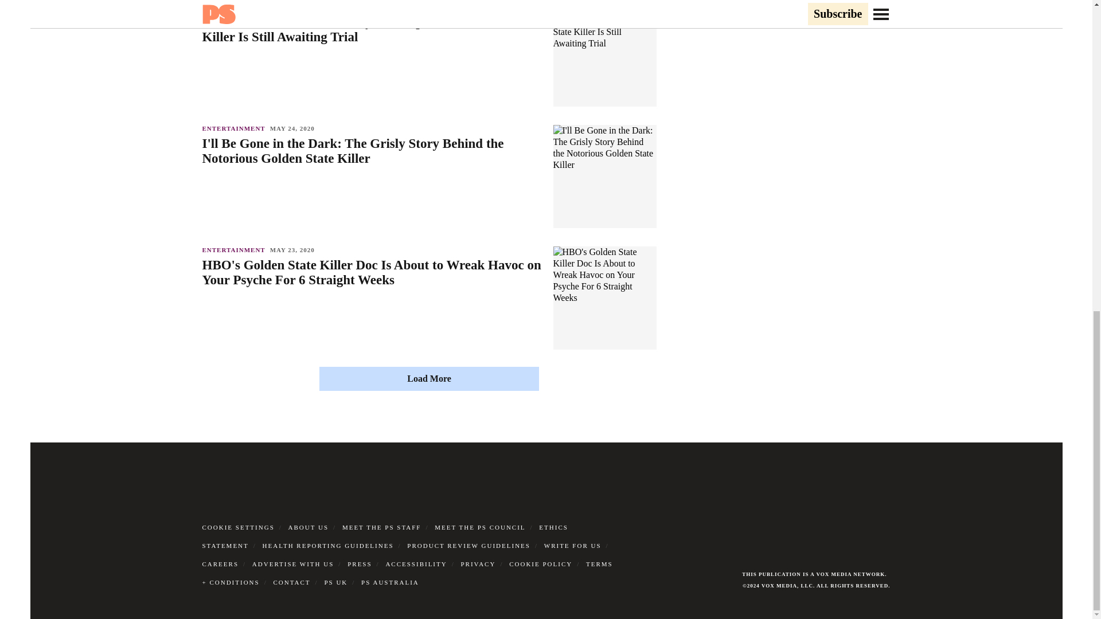  What do you see at coordinates (572, 546) in the screenshot?
I see `WRITE FOR US` at bounding box center [572, 546].